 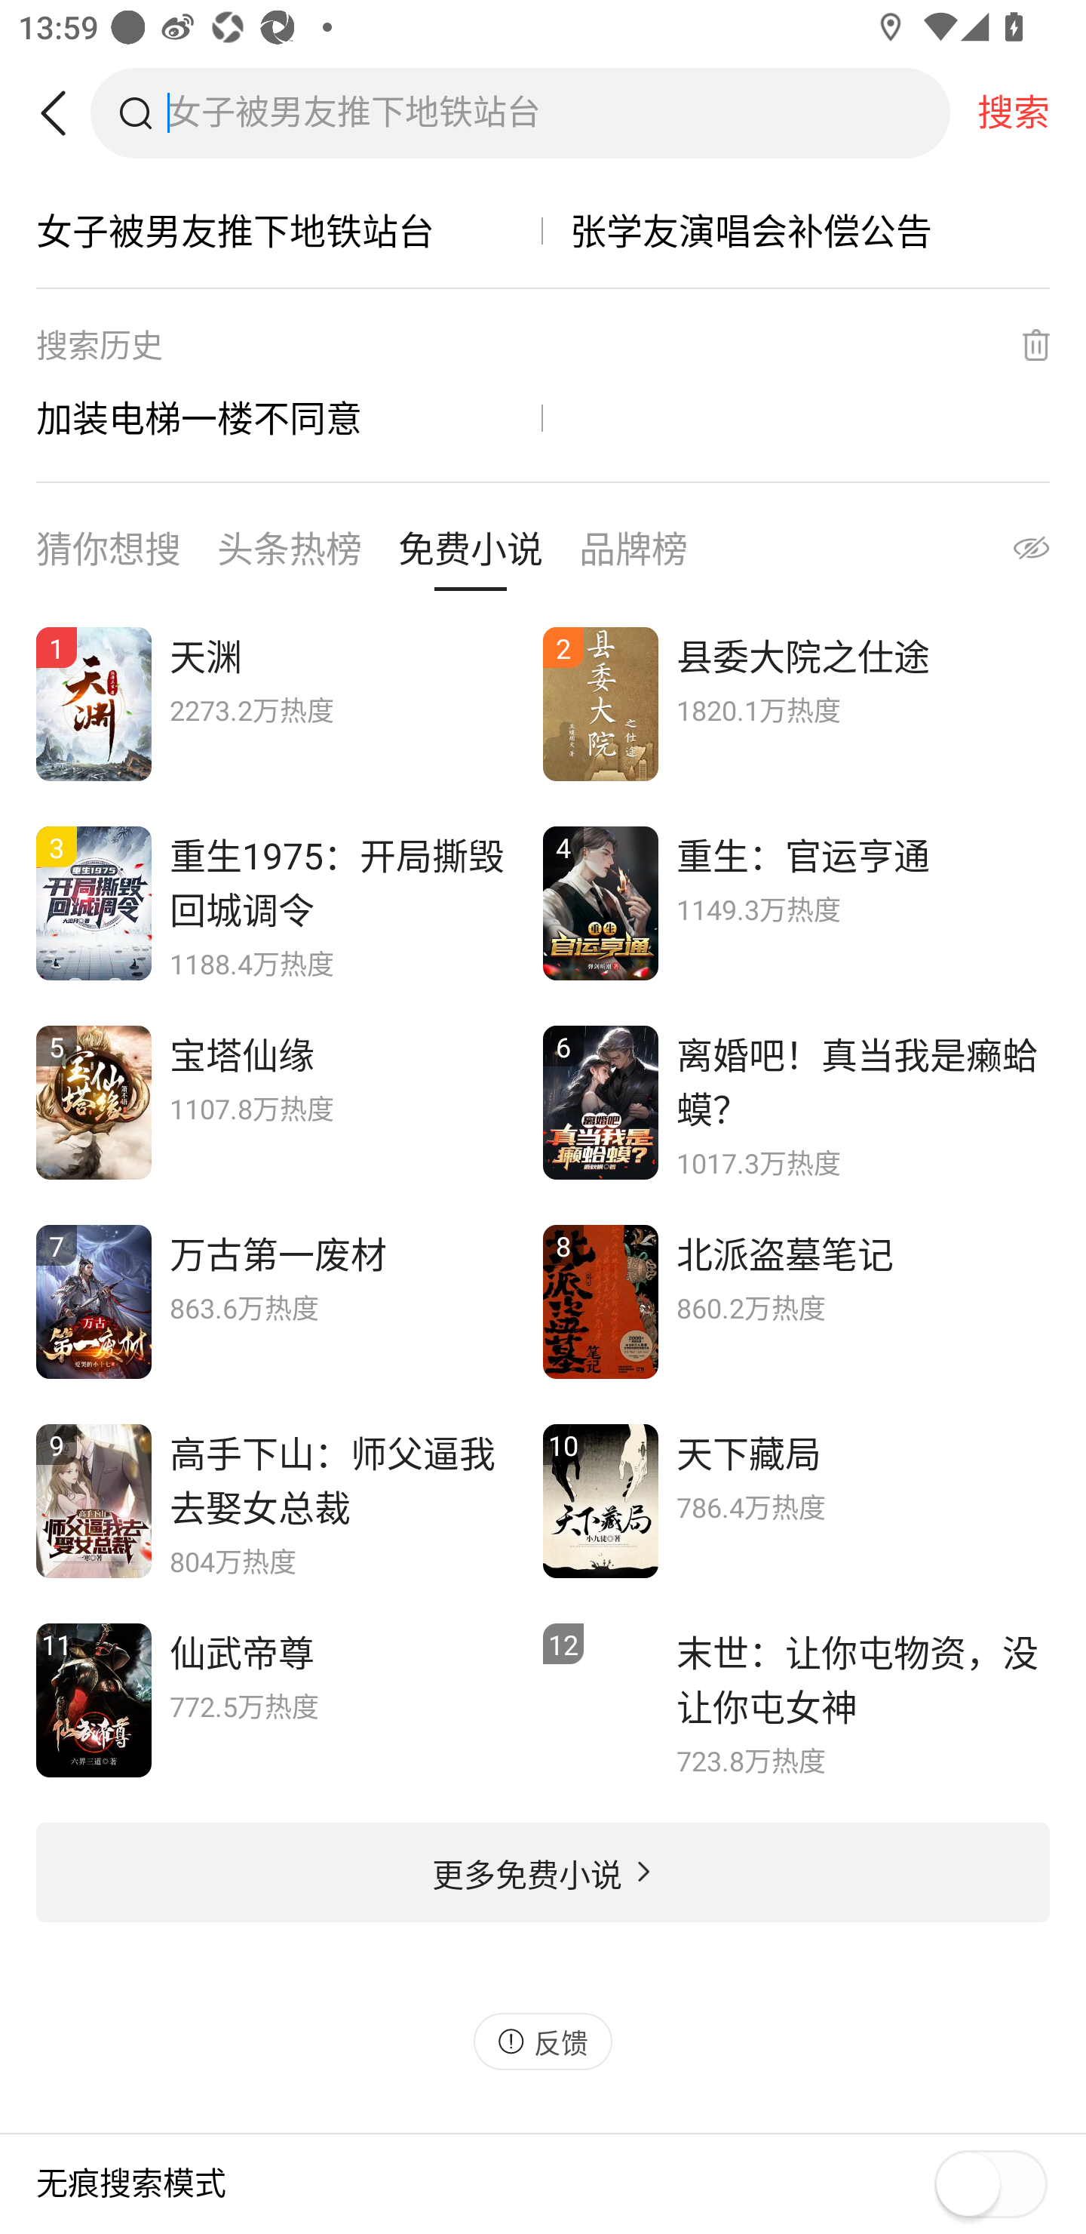 I want to click on 搜索框，女子被男友推下地铁站台, so click(x=558, y=112).